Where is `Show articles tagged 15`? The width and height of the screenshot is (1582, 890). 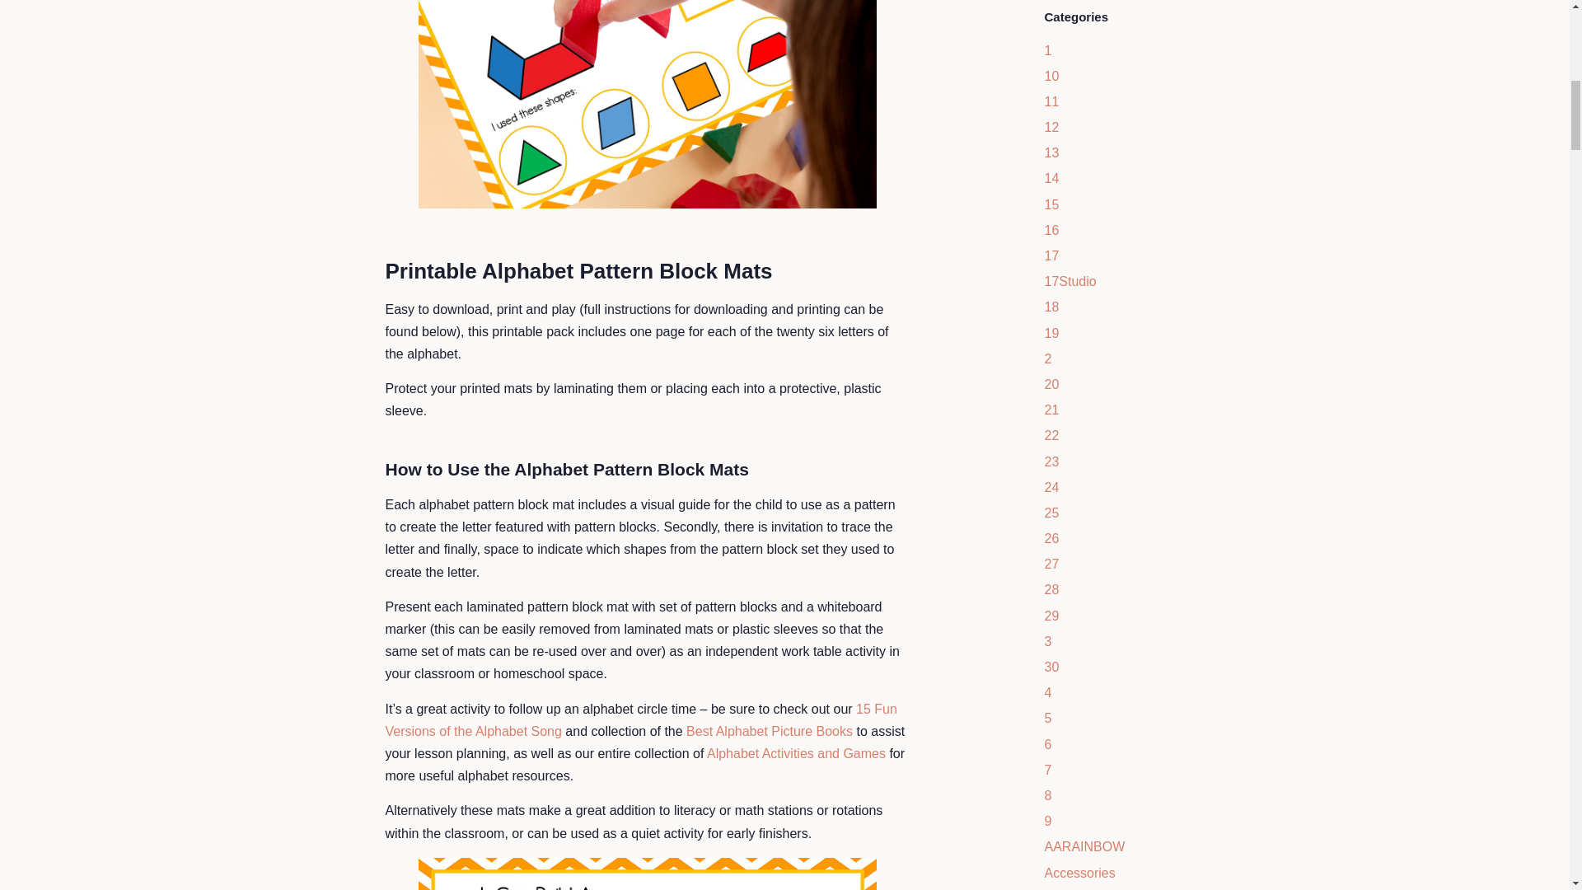
Show articles tagged 15 is located at coordinates (1051, 204).